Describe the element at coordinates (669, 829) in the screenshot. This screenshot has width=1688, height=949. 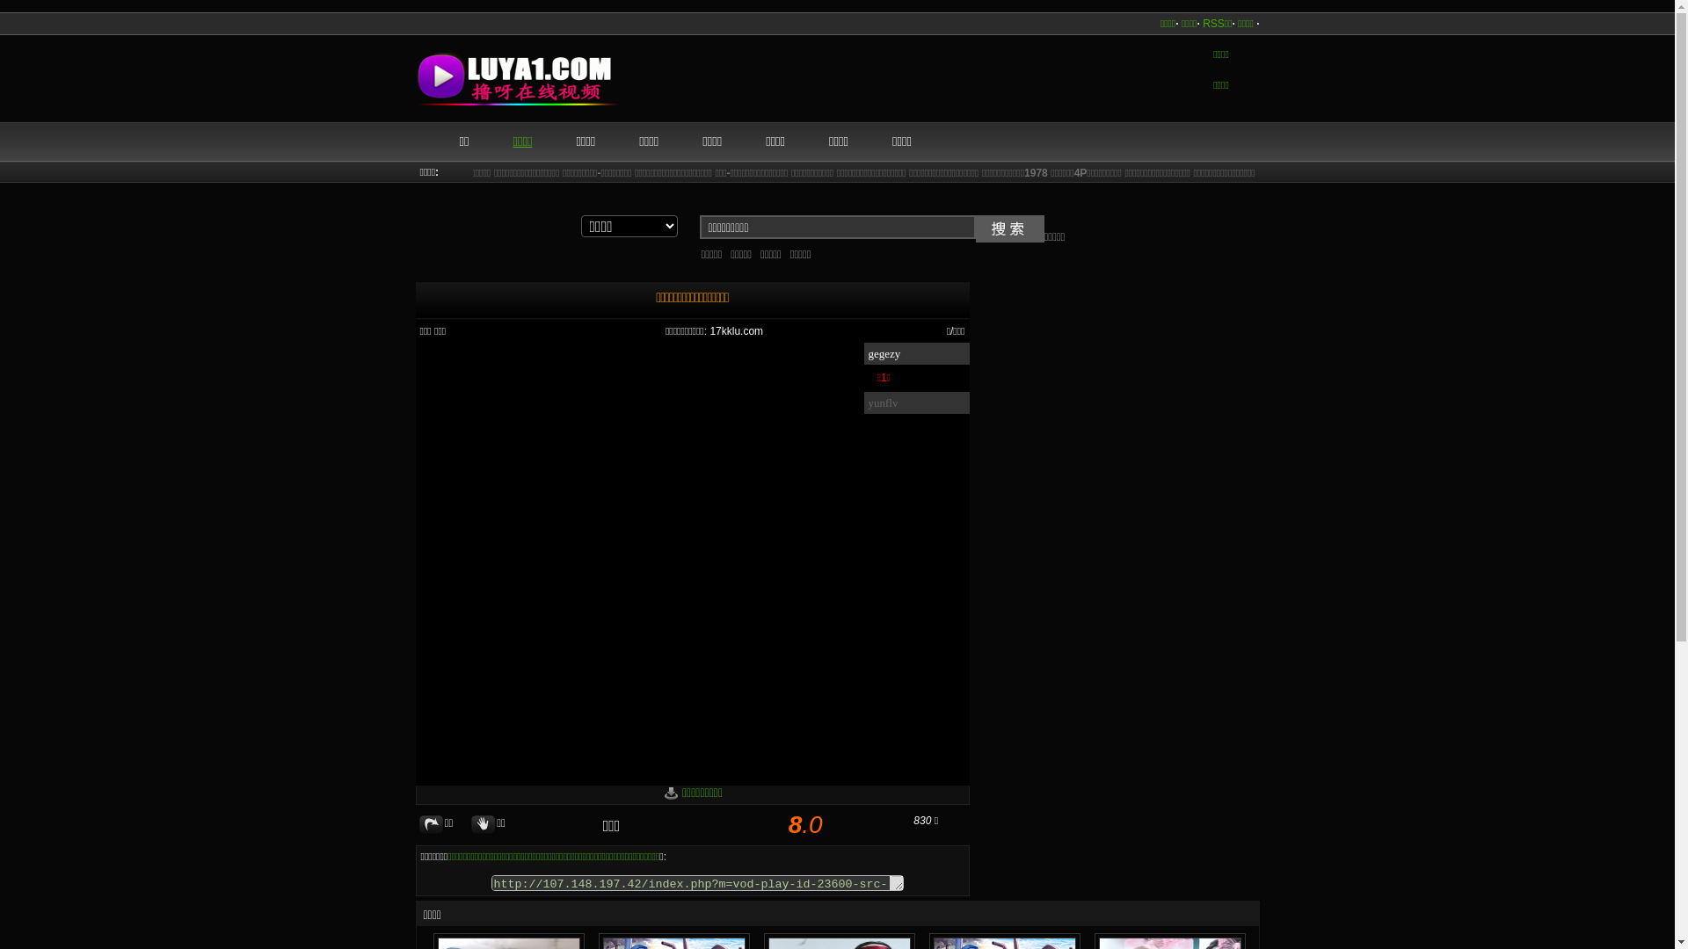
I see `2` at that location.